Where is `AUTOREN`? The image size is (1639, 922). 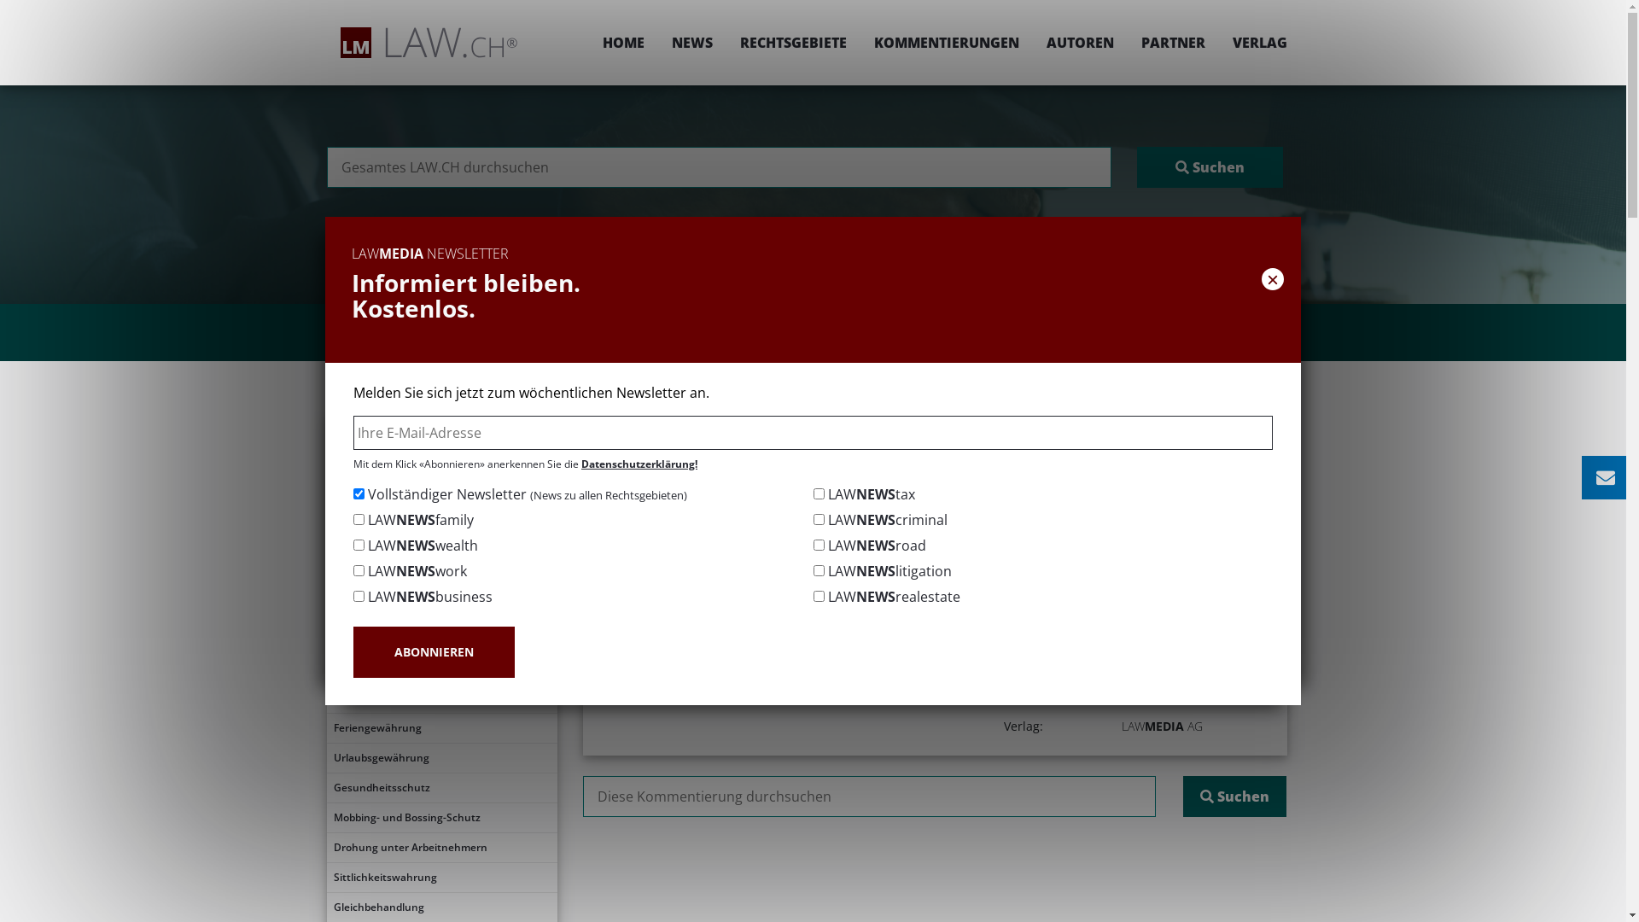 AUTOREN is located at coordinates (1081, 43).